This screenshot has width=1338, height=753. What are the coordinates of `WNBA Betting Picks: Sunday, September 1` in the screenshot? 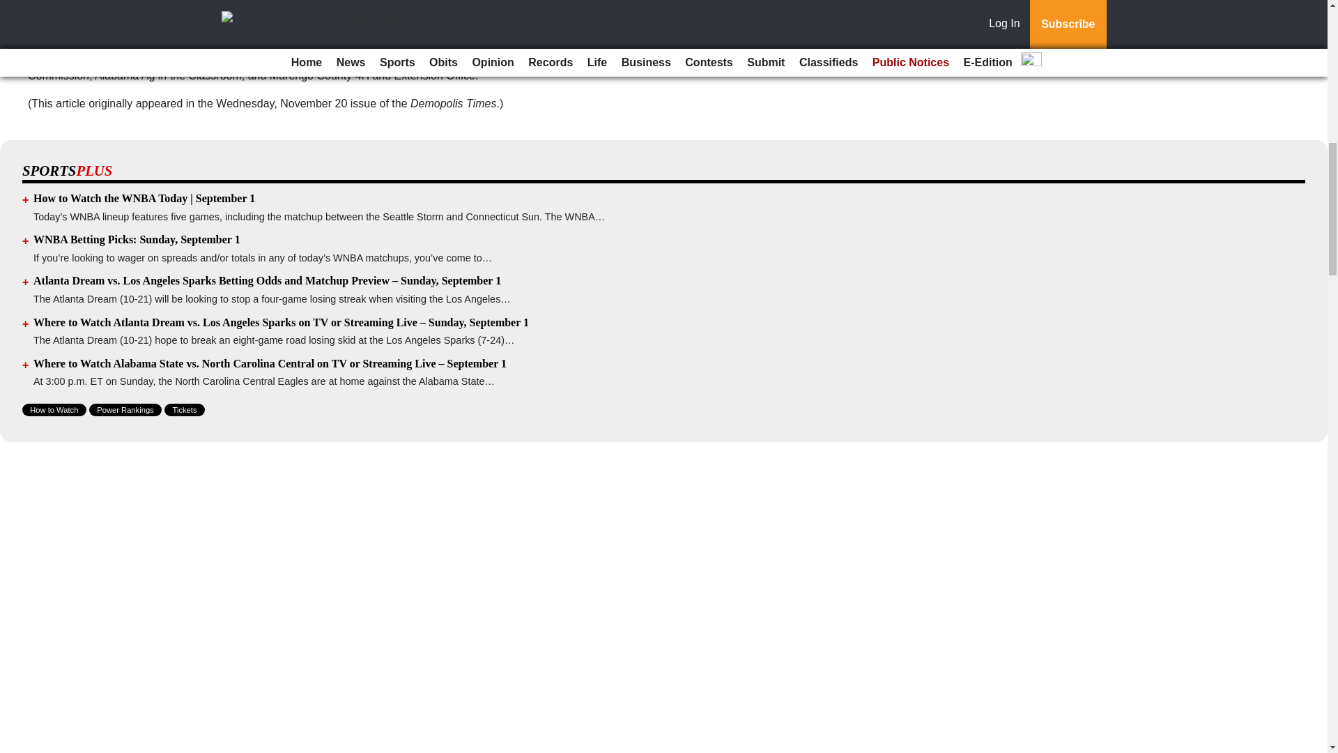 It's located at (137, 239).